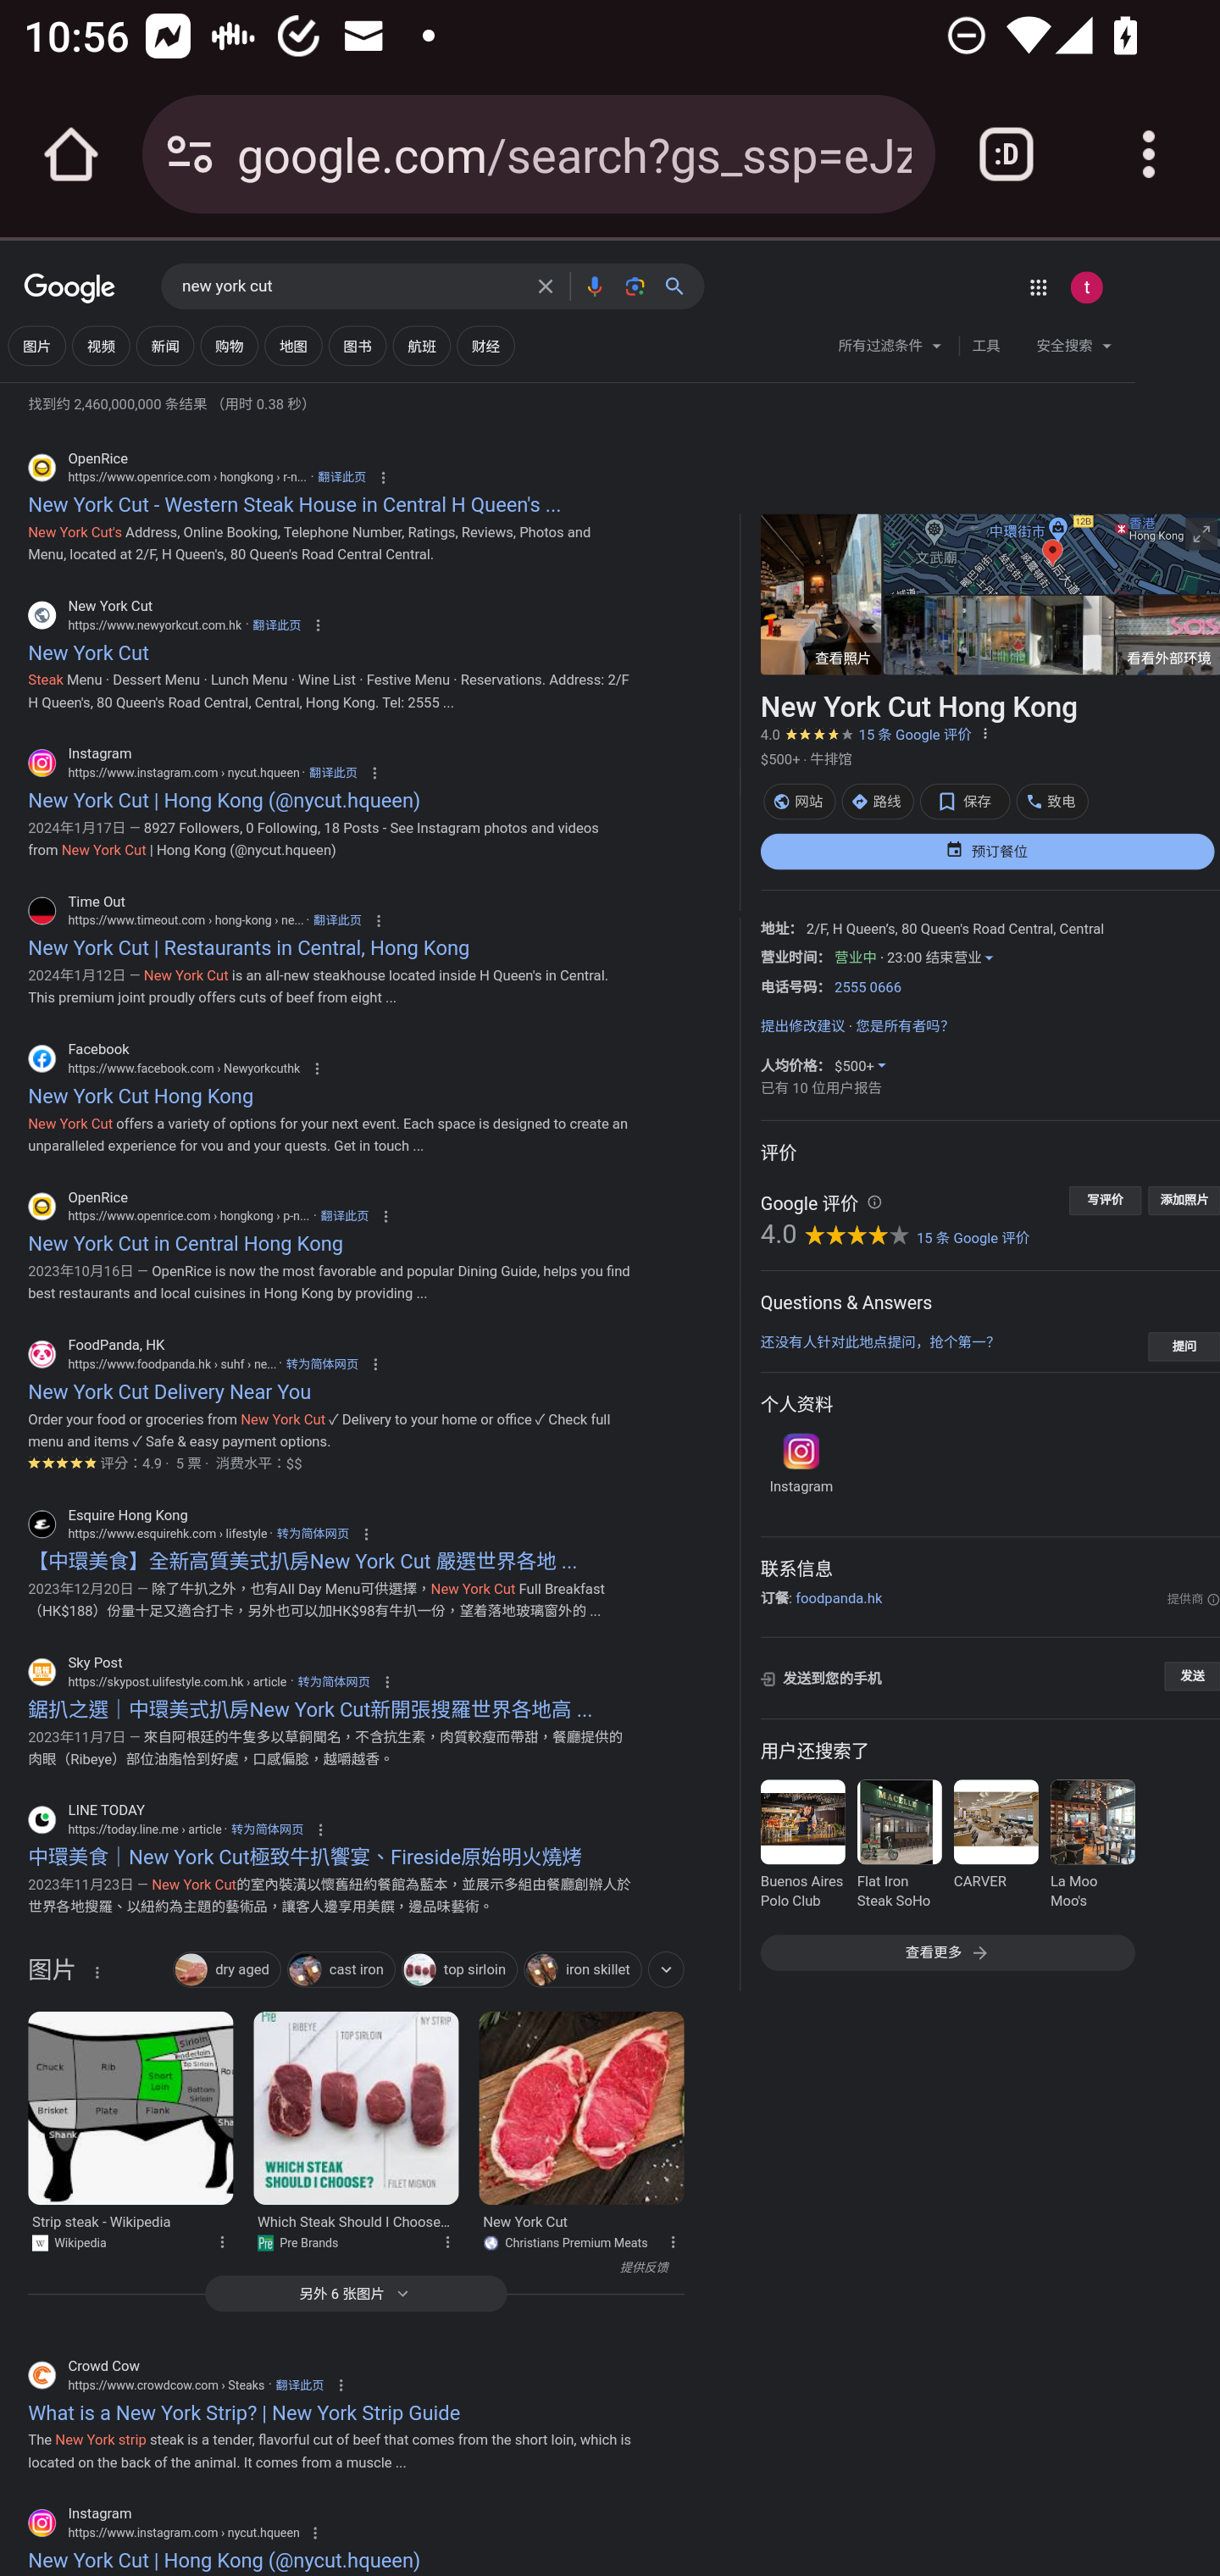 The height and width of the screenshot is (2576, 1220). I want to click on 添加照片, so click(1184, 1200).